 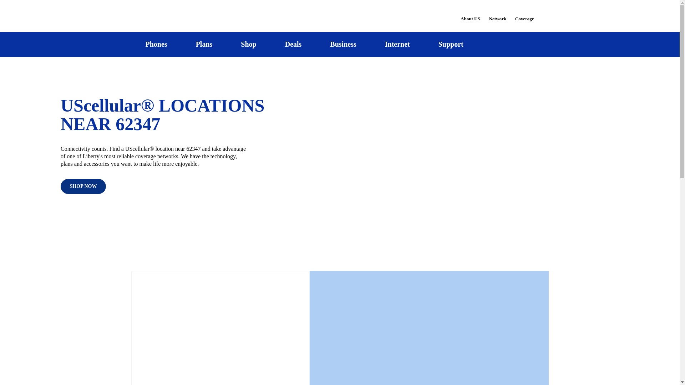 What do you see at coordinates (451, 44) in the screenshot?
I see `Support` at bounding box center [451, 44].